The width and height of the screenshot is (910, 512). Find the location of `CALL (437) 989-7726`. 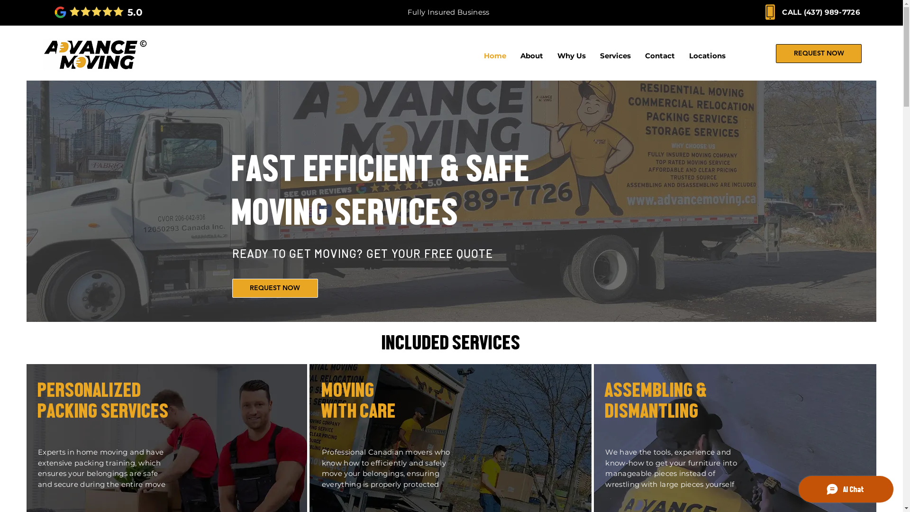

CALL (437) 989-7726 is located at coordinates (821, 12).